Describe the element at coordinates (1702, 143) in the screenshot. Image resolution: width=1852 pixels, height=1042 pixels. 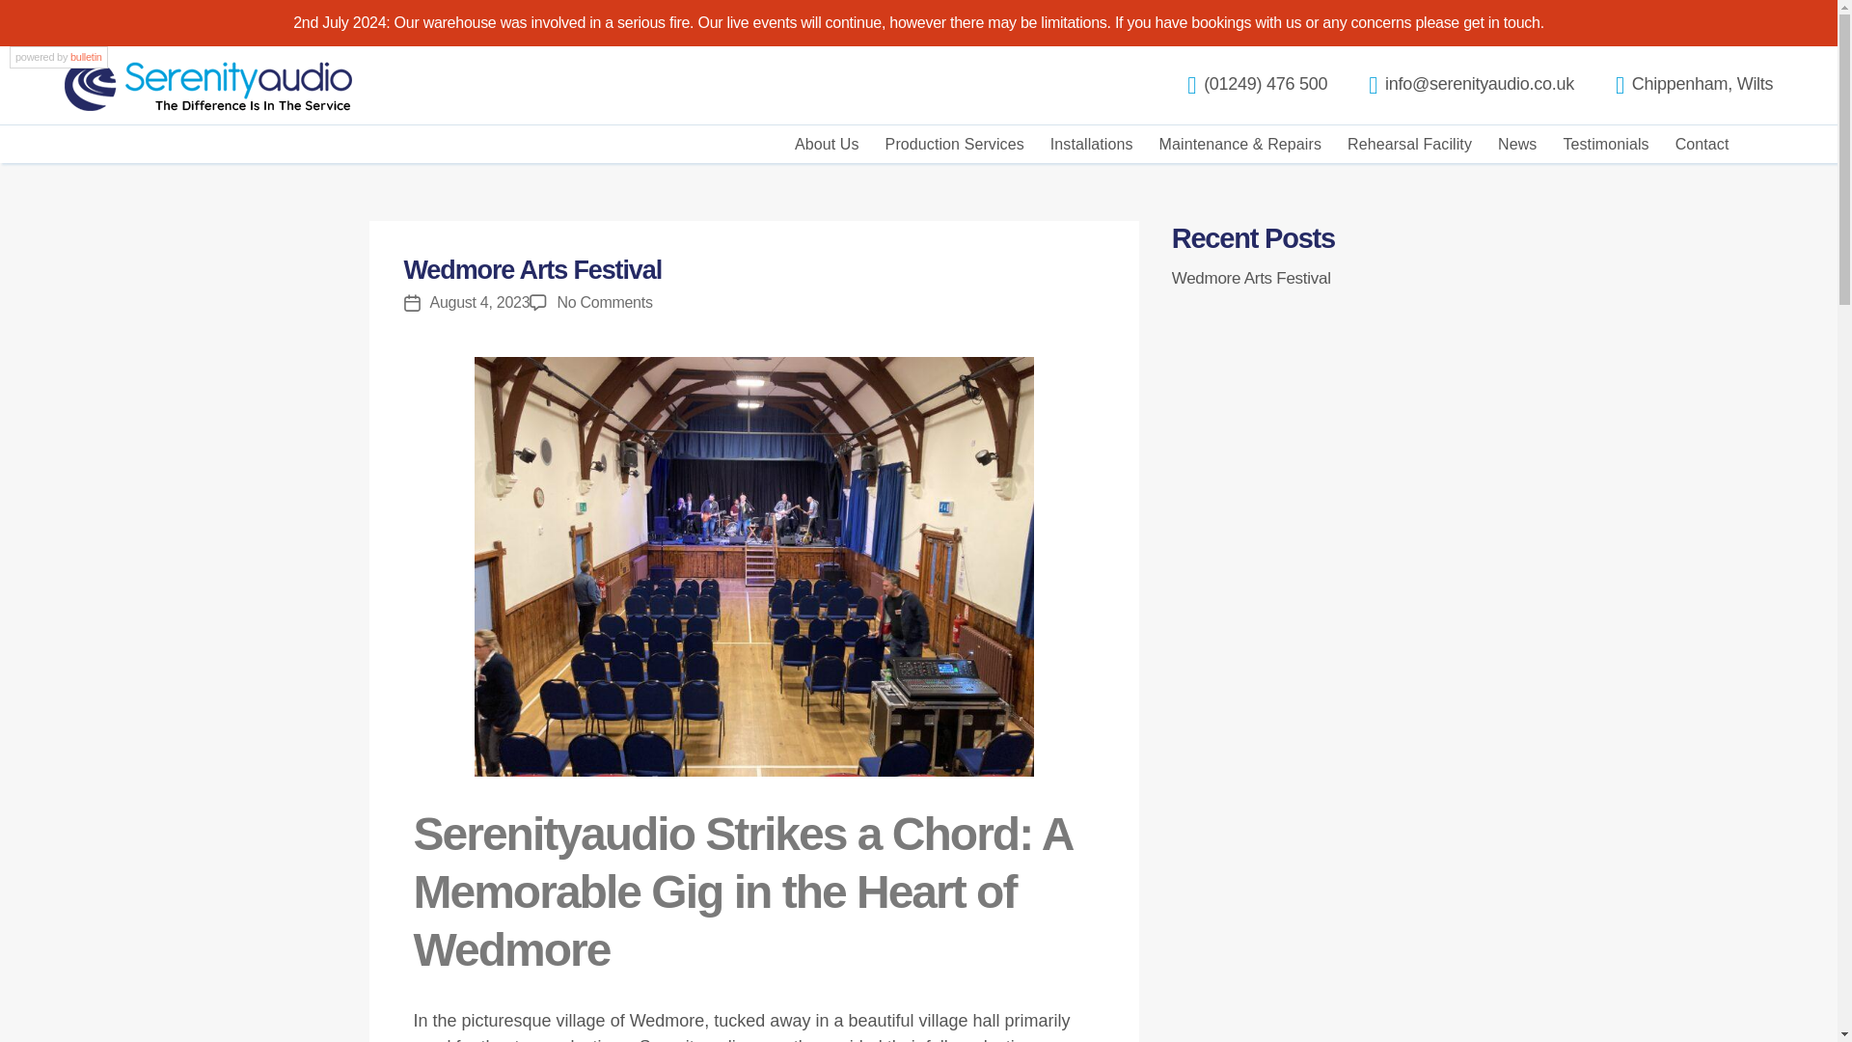
I see `Contact` at that location.